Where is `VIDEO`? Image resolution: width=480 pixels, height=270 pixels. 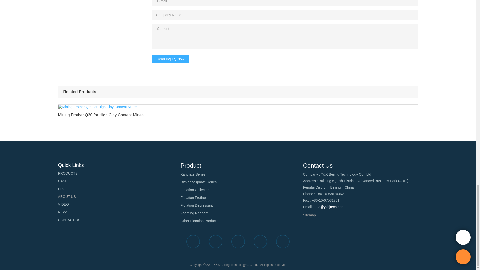 VIDEO is located at coordinates (63, 205).